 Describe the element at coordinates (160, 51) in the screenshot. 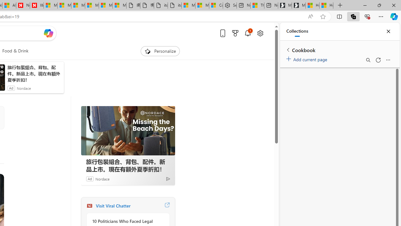

I see `Personalize` at that location.